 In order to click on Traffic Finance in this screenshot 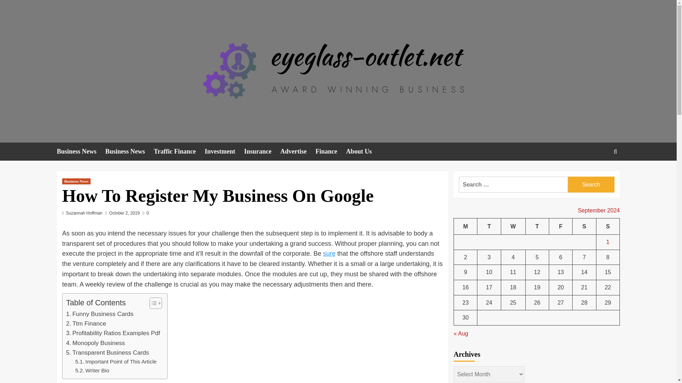, I will do `click(179, 151)`.